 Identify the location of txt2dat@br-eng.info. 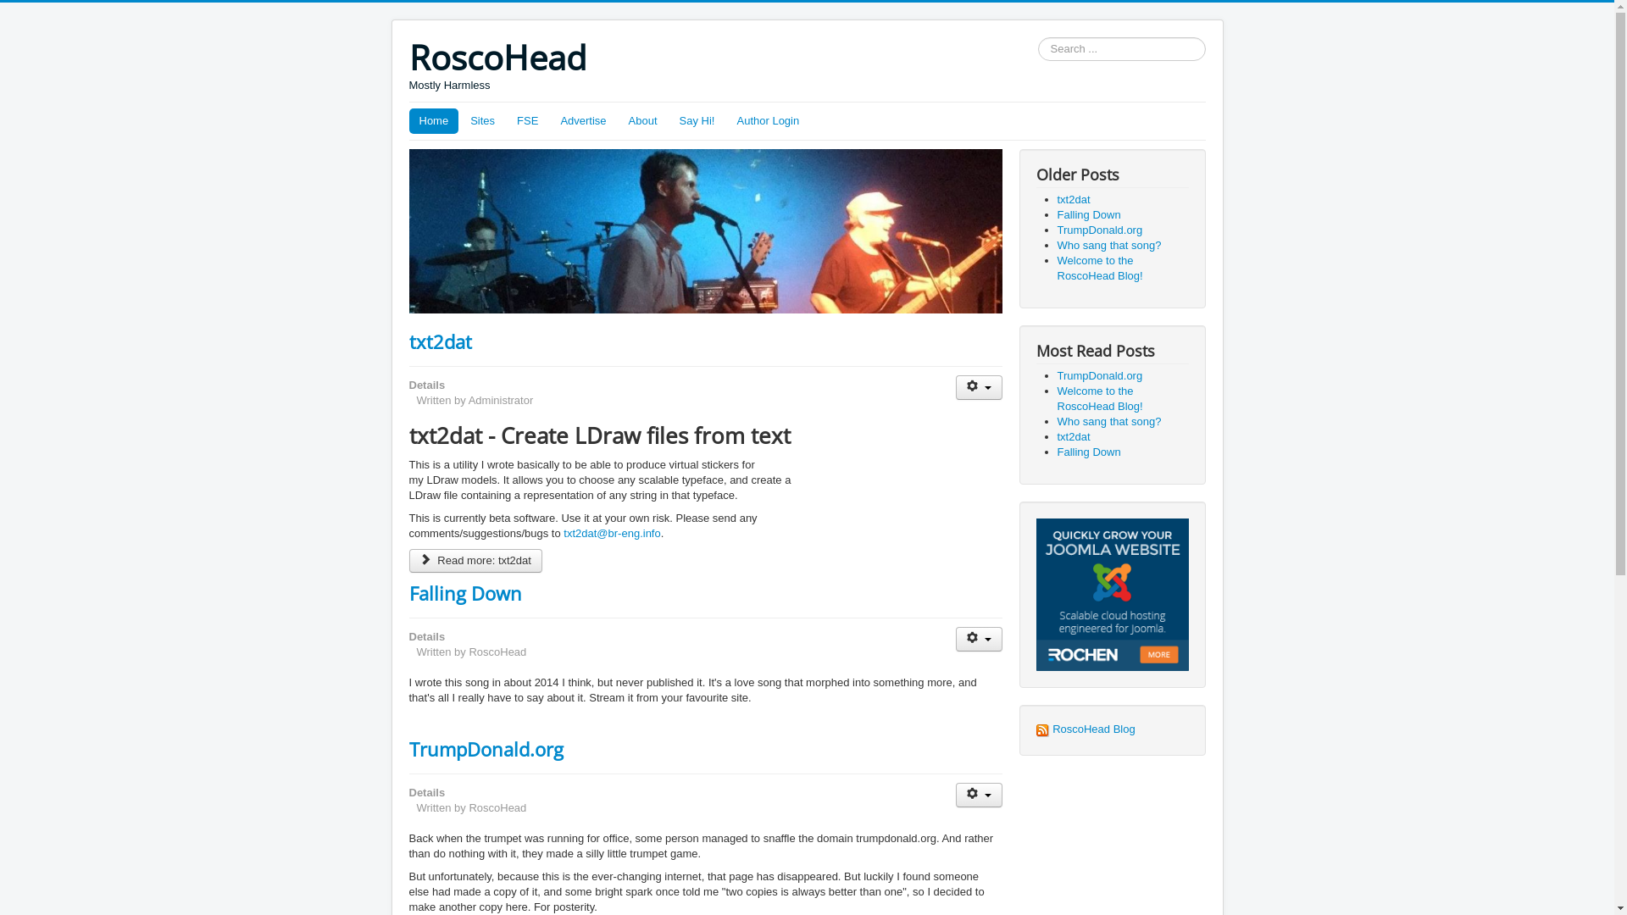
(612, 534).